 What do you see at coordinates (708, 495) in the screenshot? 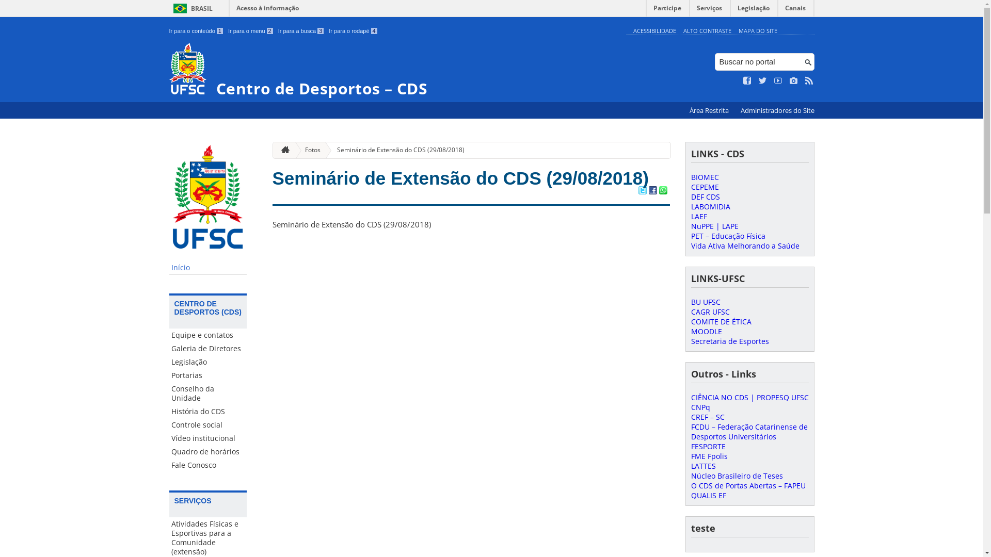
I see `QUALIS EF` at bounding box center [708, 495].